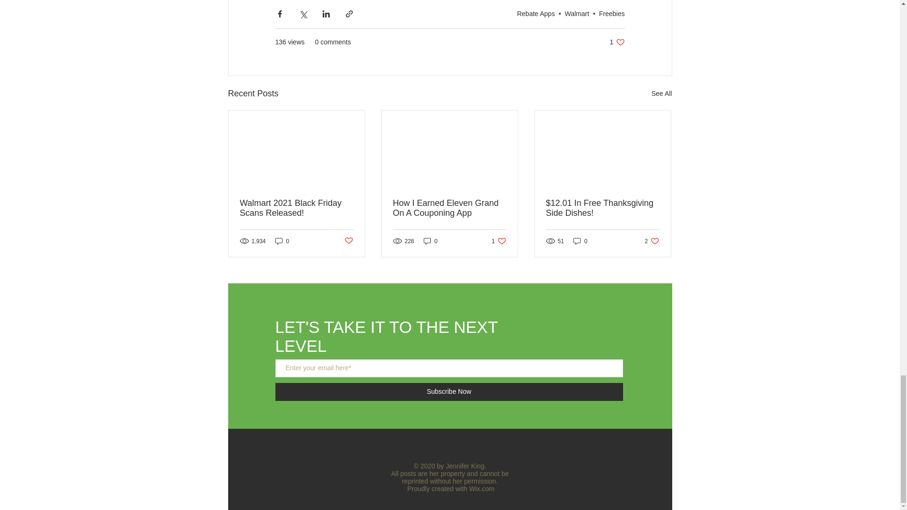 The height and width of the screenshot is (510, 907). Describe the element at coordinates (536, 13) in the screenshot. I see `Rebate Apps` at that location.